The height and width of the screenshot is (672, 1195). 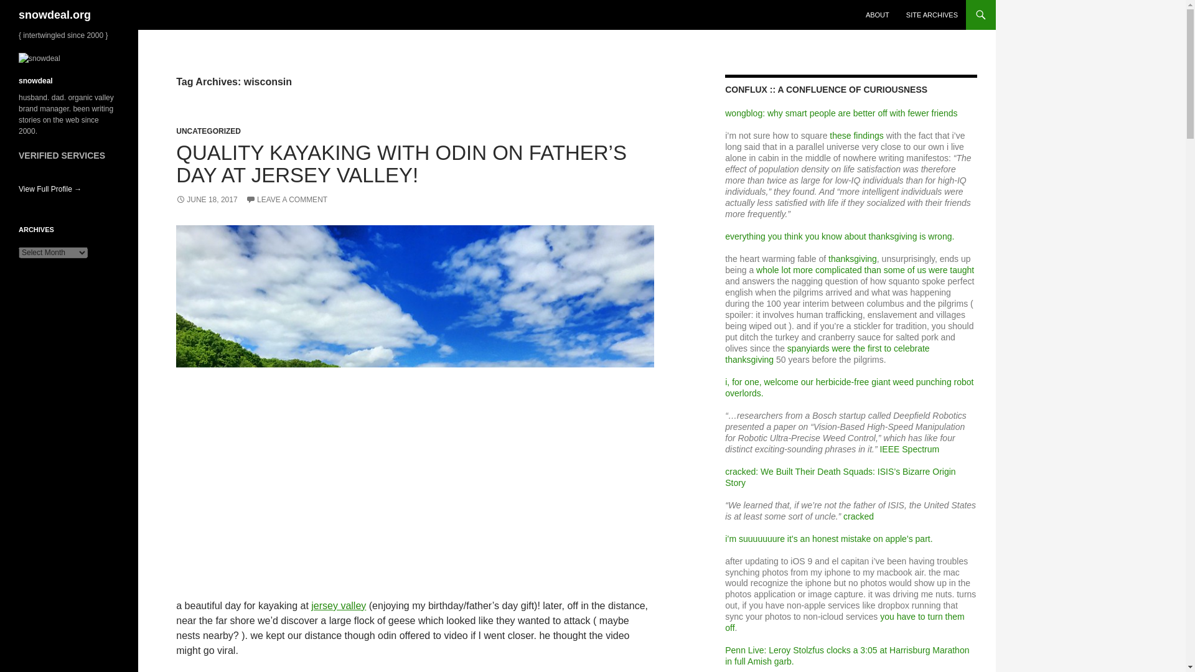 I want to click on snowdeal.org, so click(x=55, y=15).